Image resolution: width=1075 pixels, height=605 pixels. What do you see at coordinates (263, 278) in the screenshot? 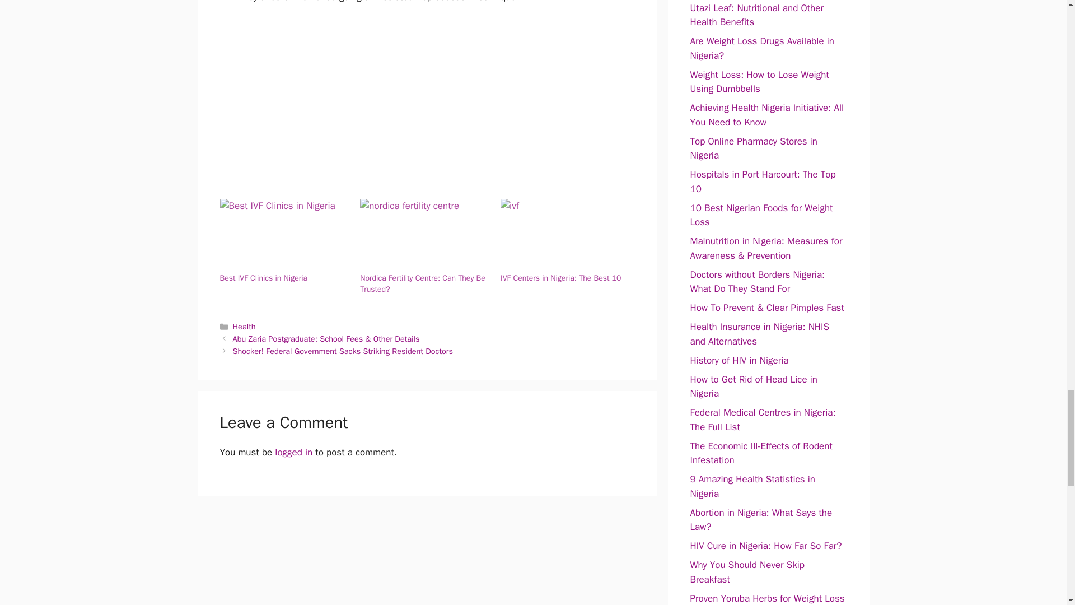
I see `Best IVF Clinics in Nigeria` at bounding box center [263, 278].